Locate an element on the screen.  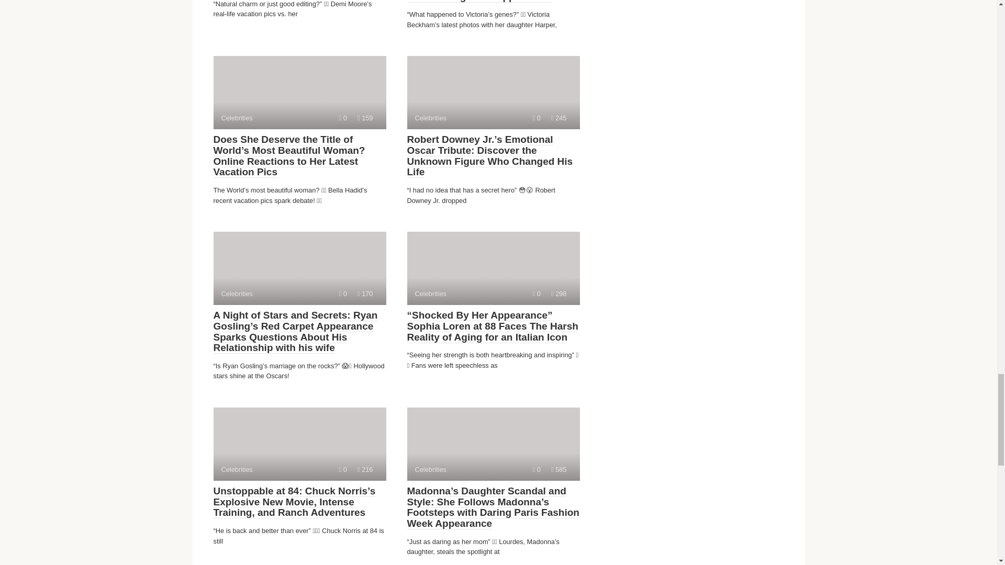
Views is located at coordinates (493, 92).